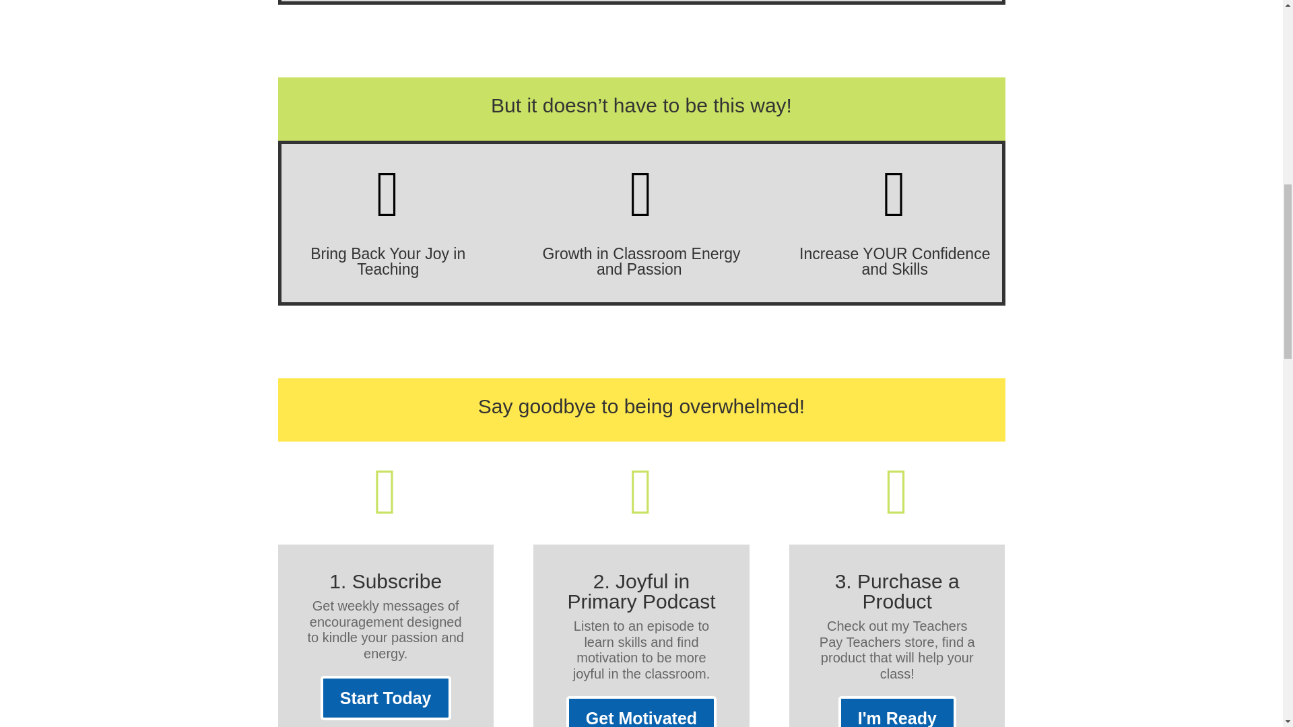  I want to click on I'm Ready, so click(897, 711).